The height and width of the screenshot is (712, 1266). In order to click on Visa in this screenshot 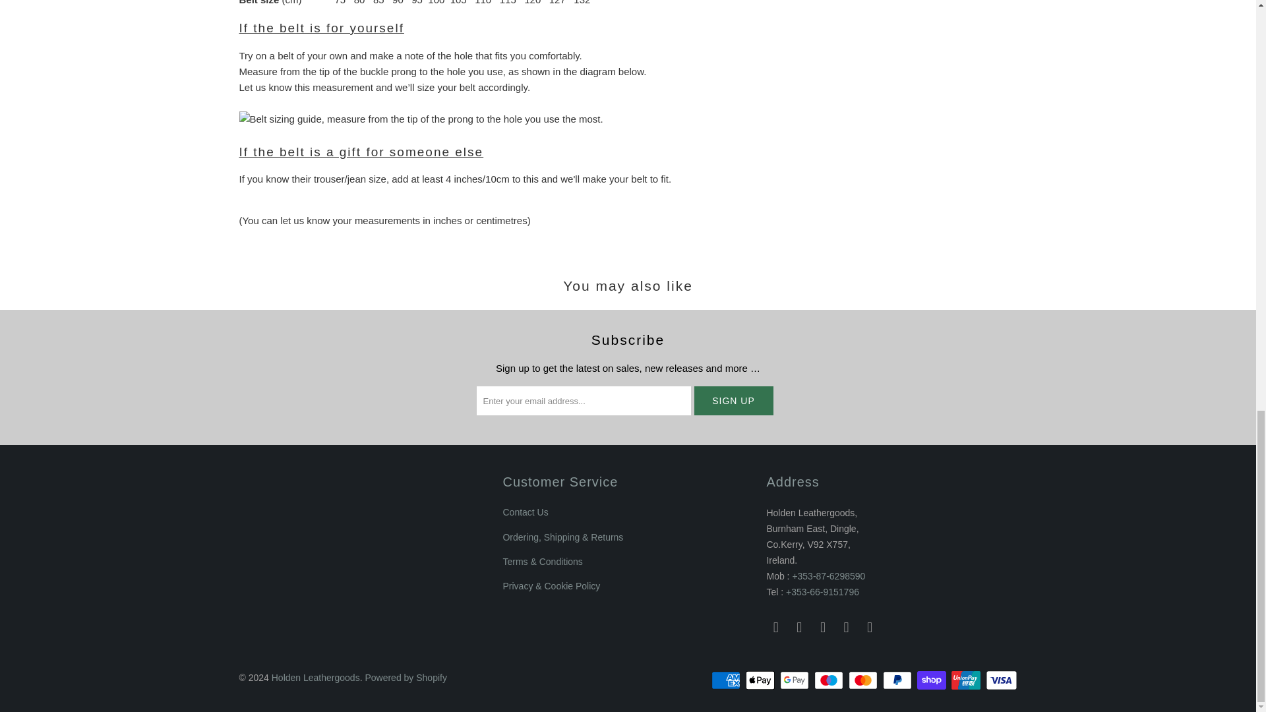, I will do `click(1000, 680)`.